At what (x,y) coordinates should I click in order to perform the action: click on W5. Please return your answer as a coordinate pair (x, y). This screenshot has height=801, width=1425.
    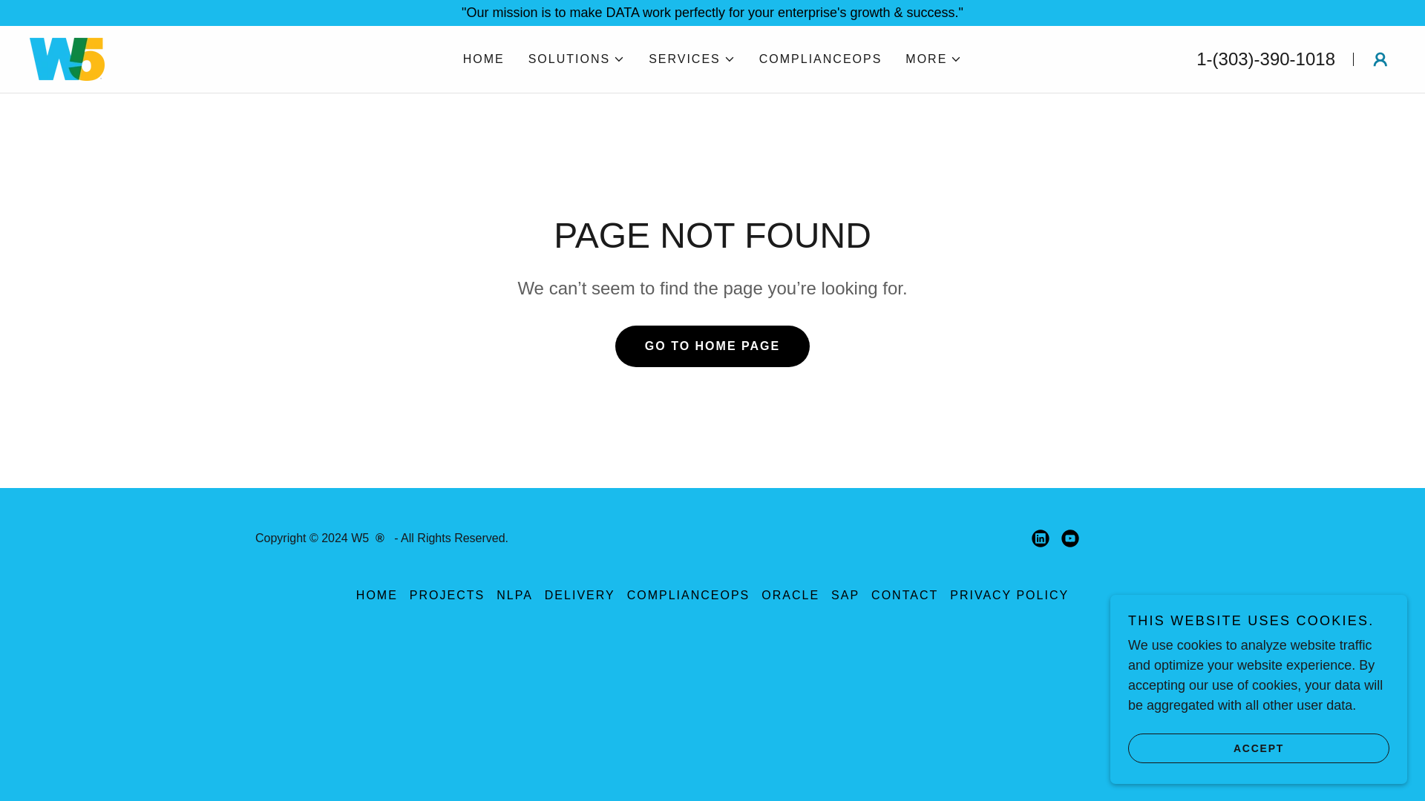
    Looking at the image, I should click on (67, 58).